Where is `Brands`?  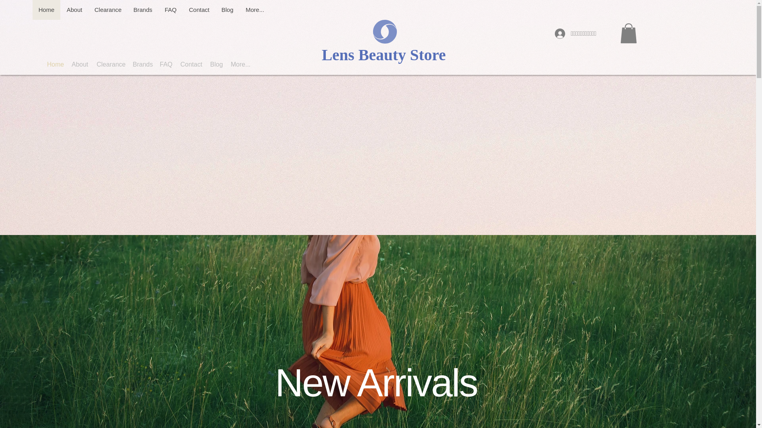
Brands is located at coordinates (142, 64).